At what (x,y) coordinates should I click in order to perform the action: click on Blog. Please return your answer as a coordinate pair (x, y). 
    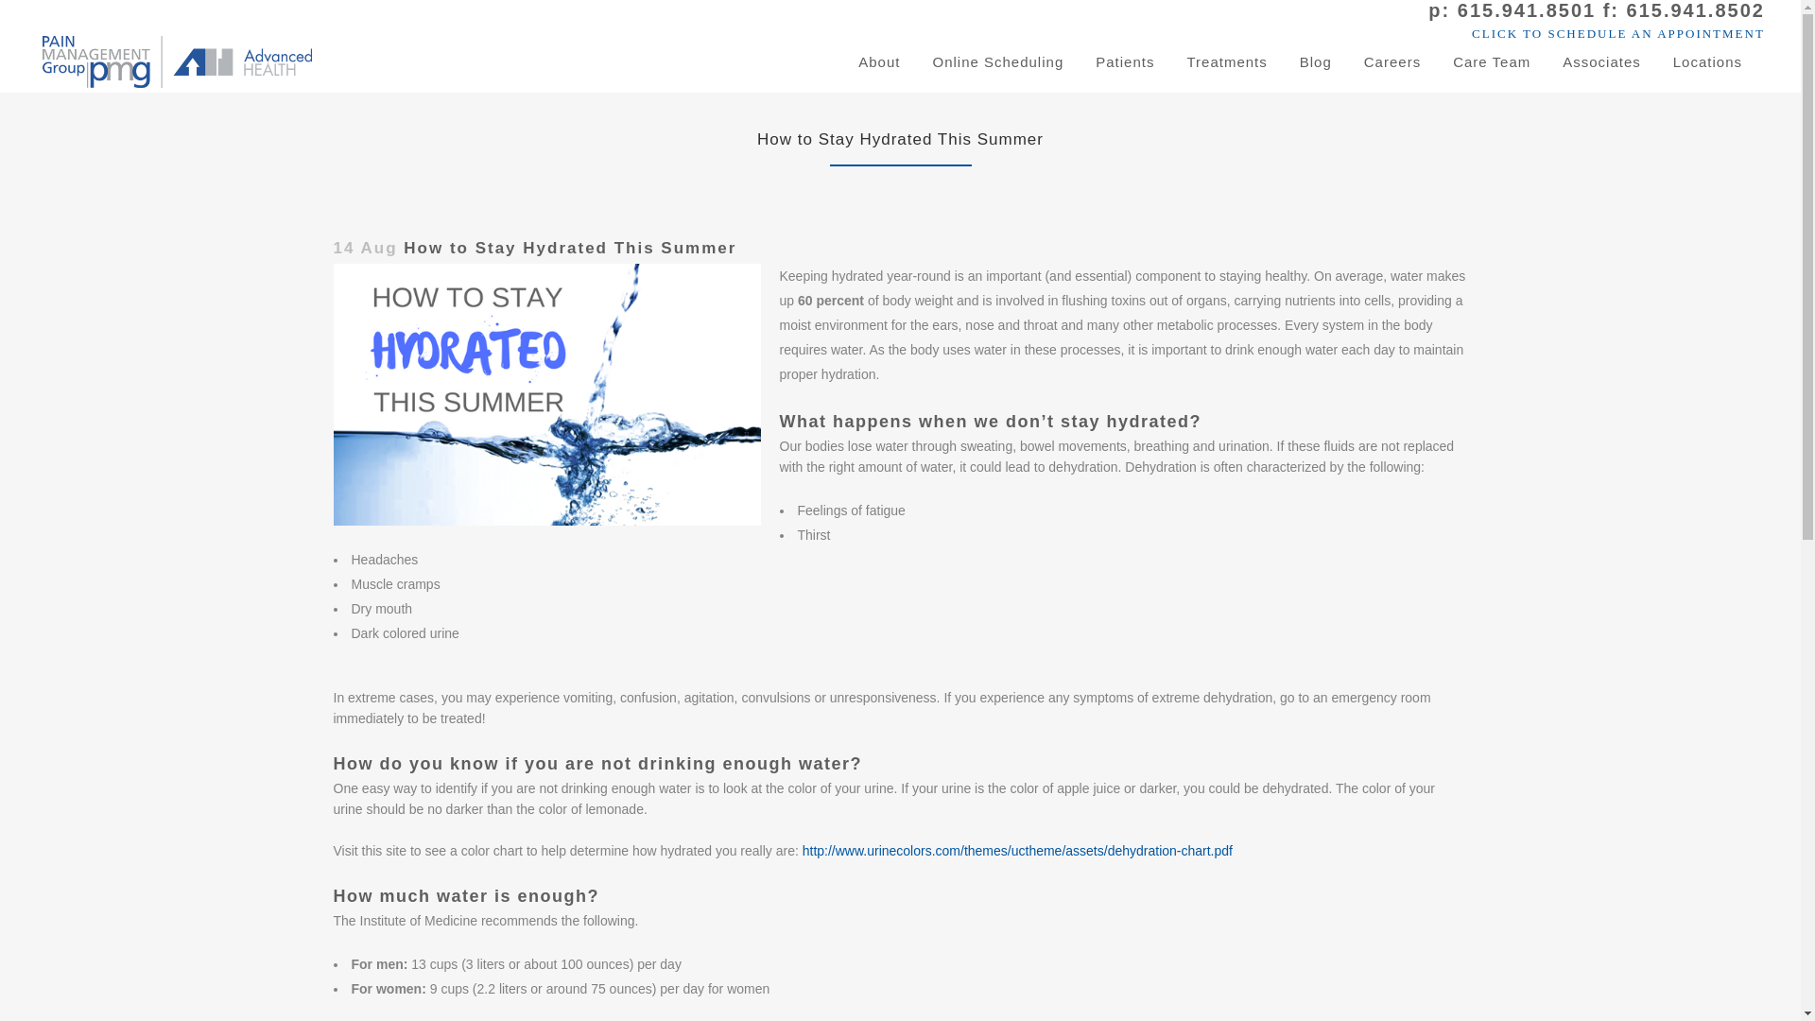
    Looking at the image, I should click on (1316, 62).